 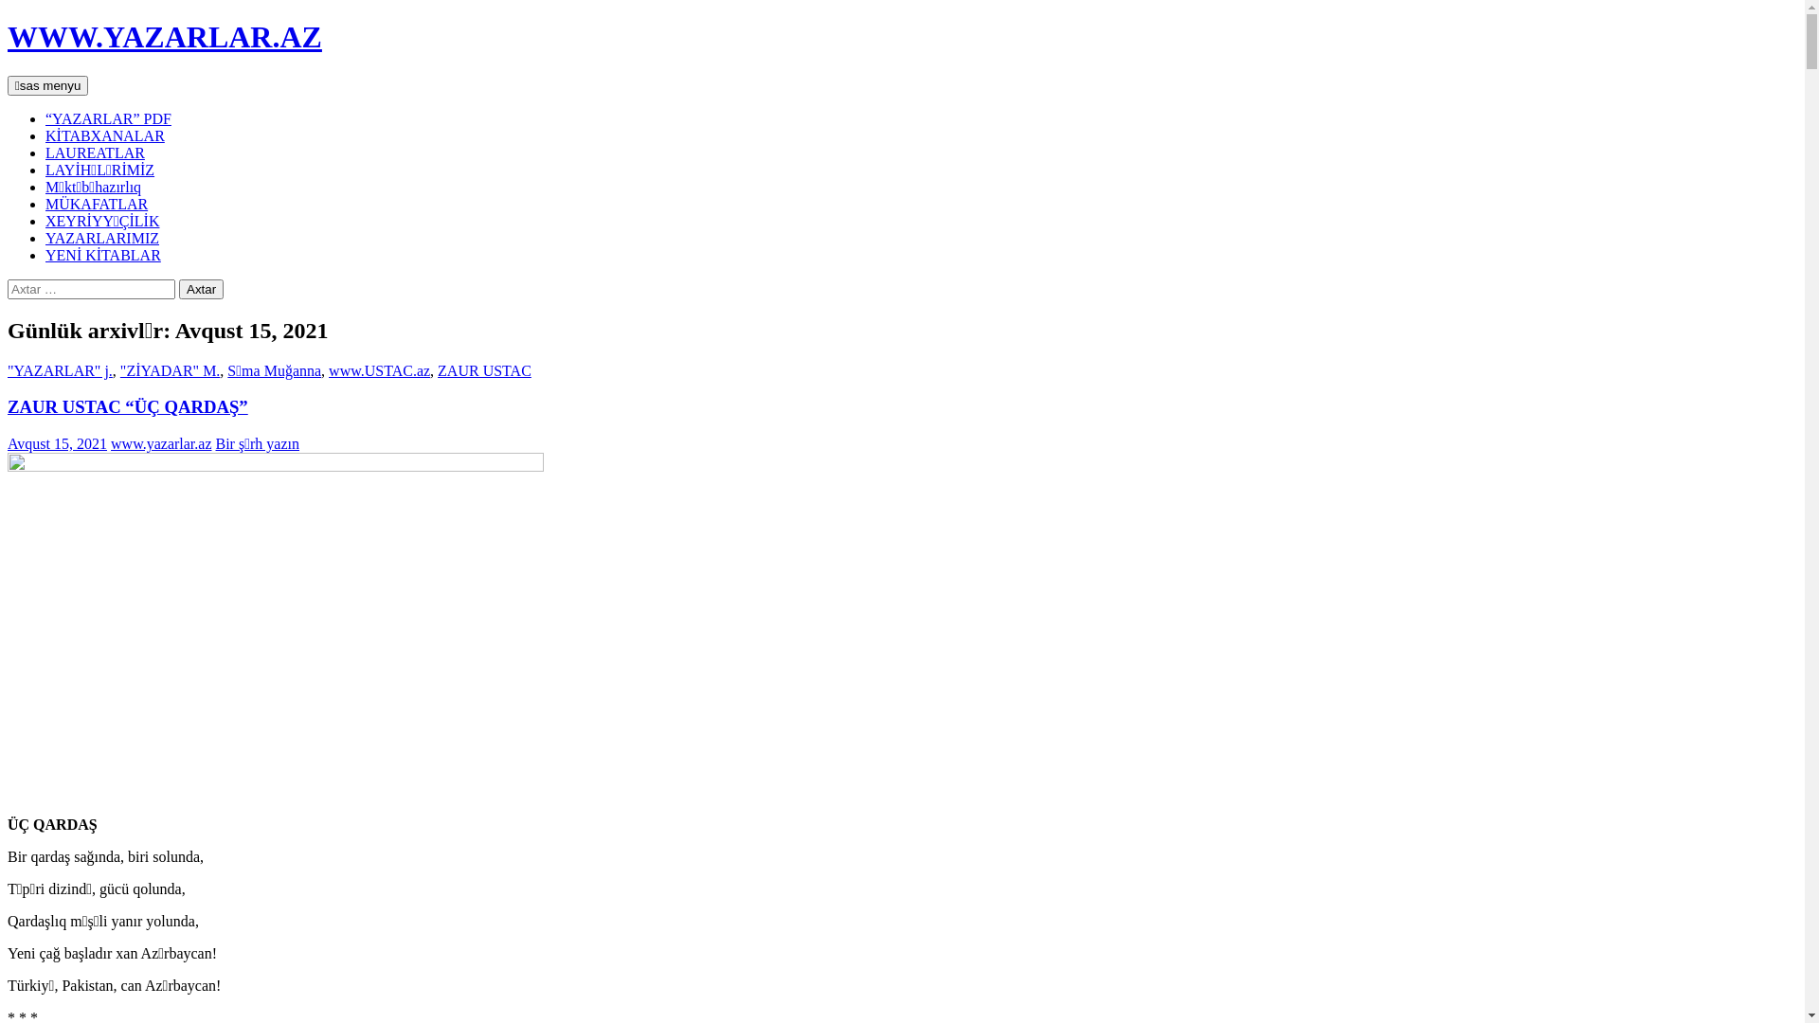 What do you see at coordinates (201, 290) in the screenshot?
I see `Axtar` at bounding box center [201, 290].